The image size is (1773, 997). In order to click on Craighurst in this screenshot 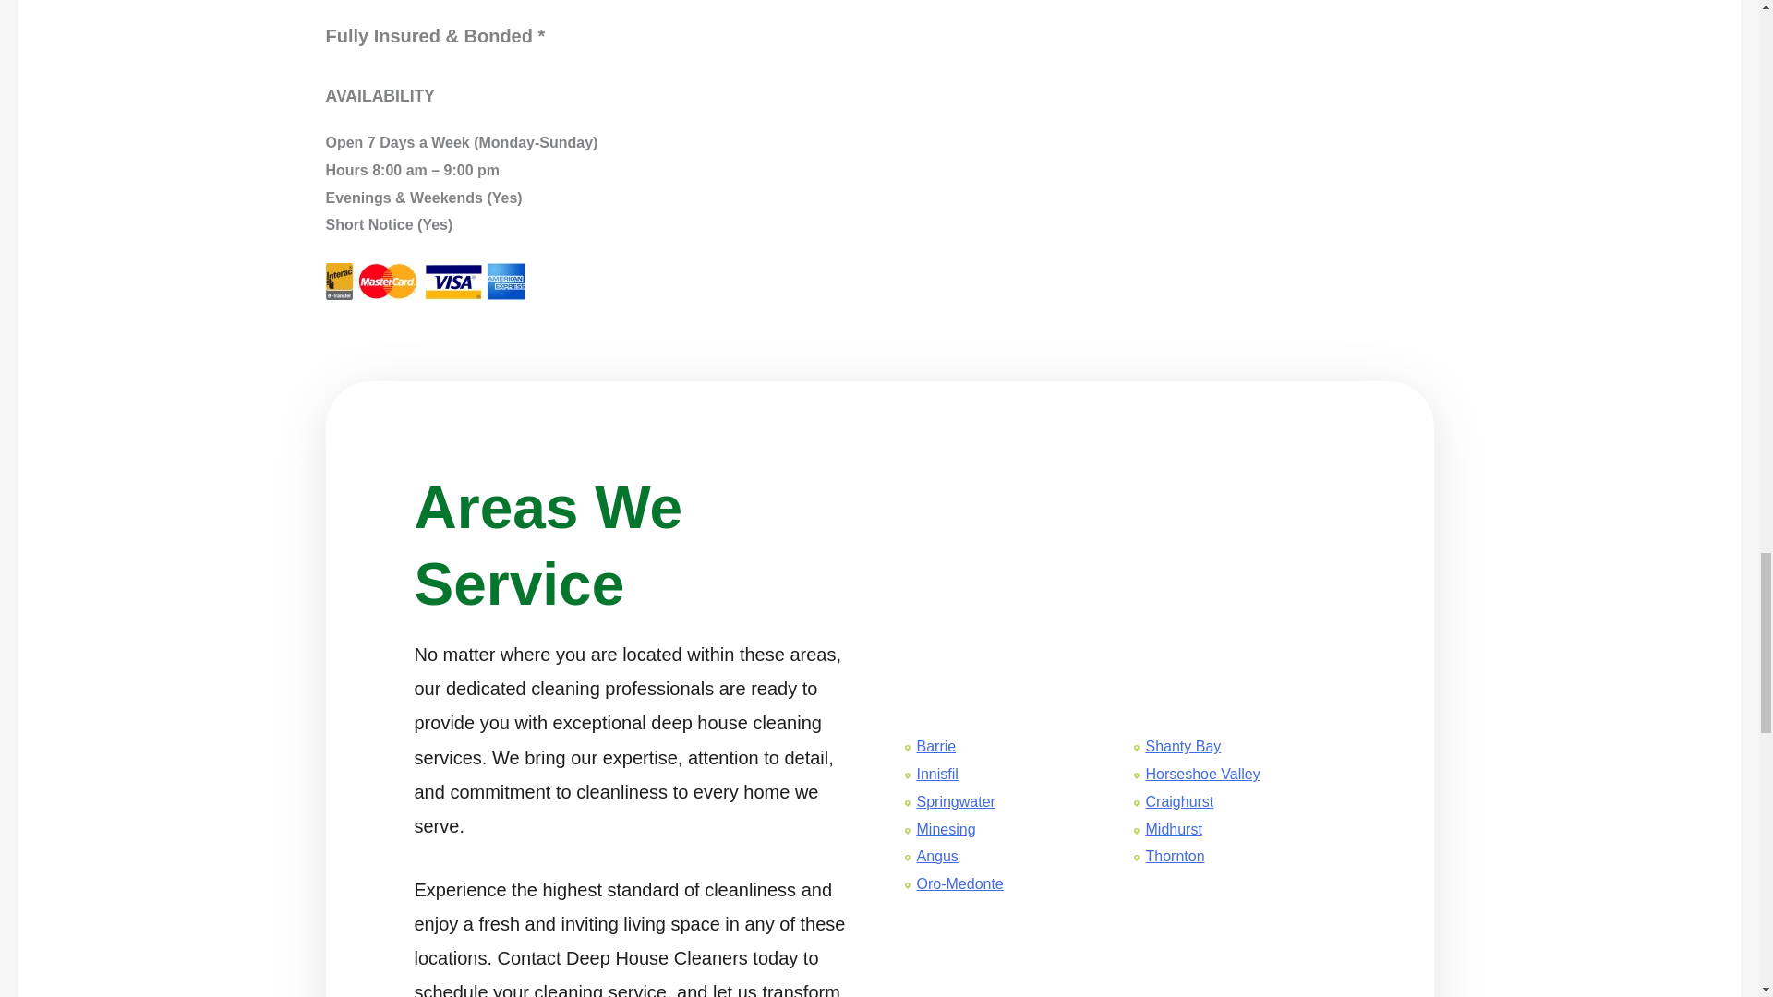, I will do `click(1178, 801)`.